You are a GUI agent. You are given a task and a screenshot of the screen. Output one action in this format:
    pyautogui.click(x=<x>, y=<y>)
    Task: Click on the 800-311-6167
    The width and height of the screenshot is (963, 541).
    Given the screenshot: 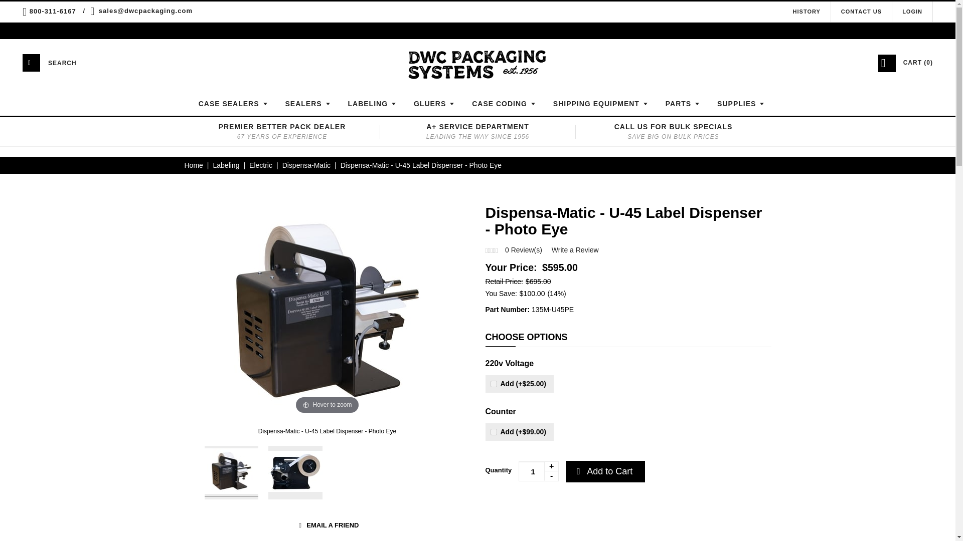 What is the action you would take?
    pyautogui.click(x=53, y=12)
    